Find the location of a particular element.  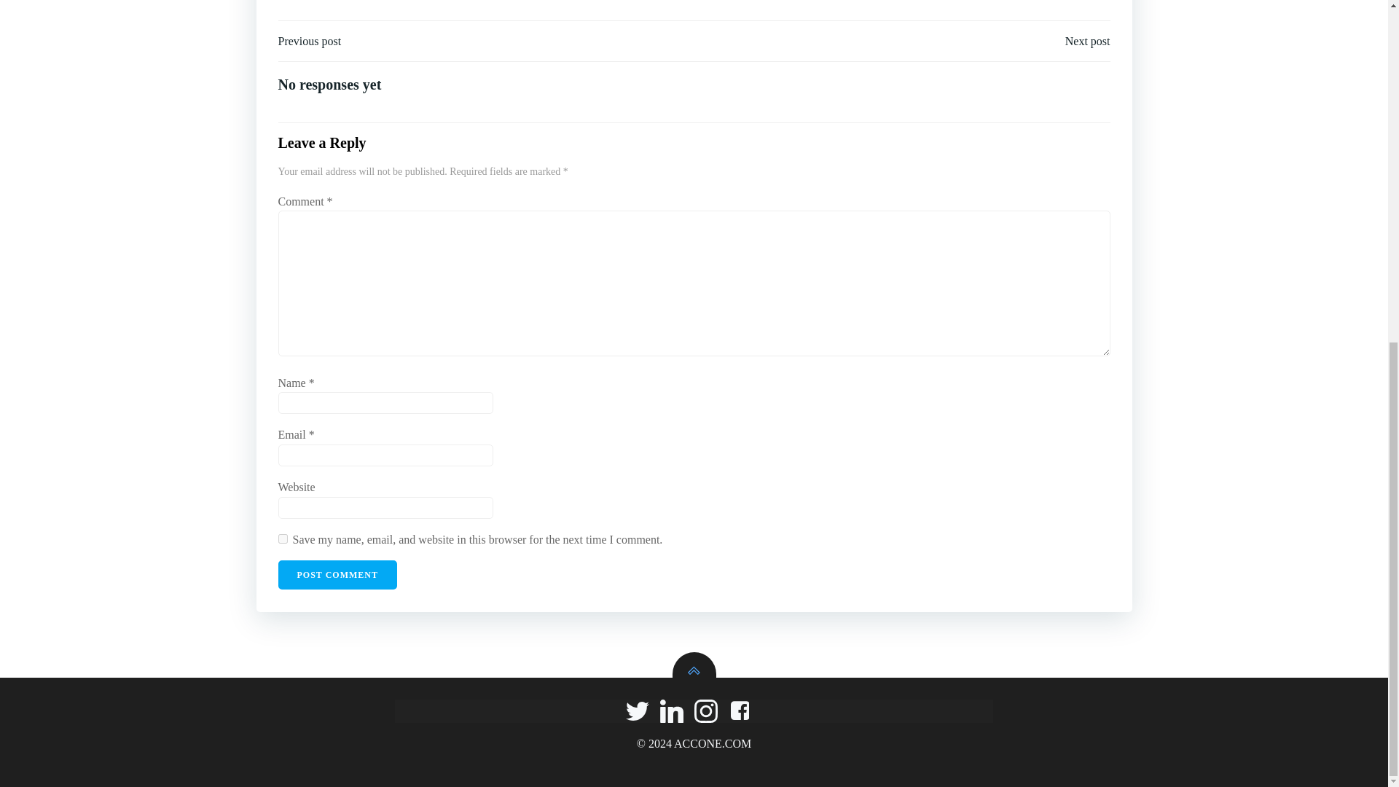

Previous post is located at coordinates (310, 42).